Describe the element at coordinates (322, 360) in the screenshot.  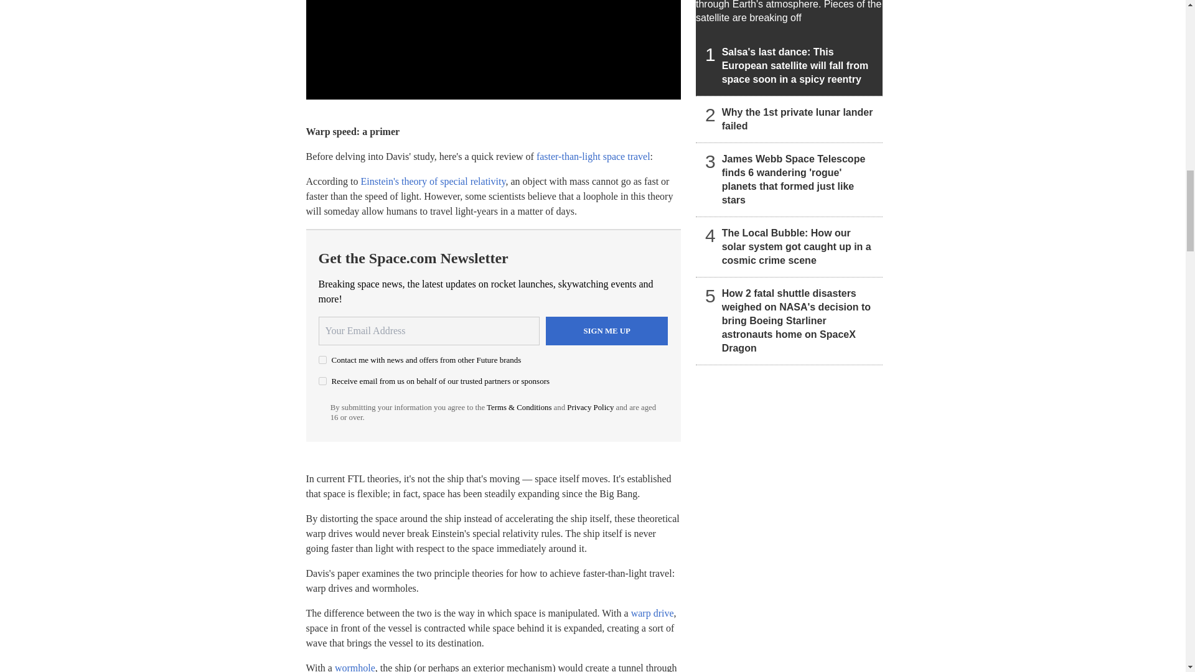
I see `on` at that location.